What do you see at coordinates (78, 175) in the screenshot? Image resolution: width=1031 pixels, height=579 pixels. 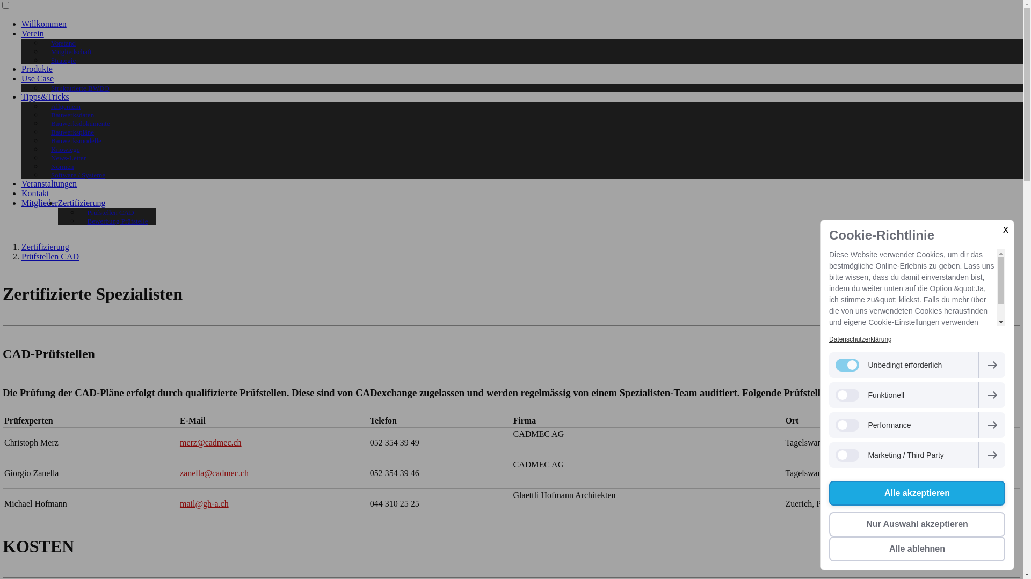 I see `Software / Systeme` at bounding box center [78, 175].